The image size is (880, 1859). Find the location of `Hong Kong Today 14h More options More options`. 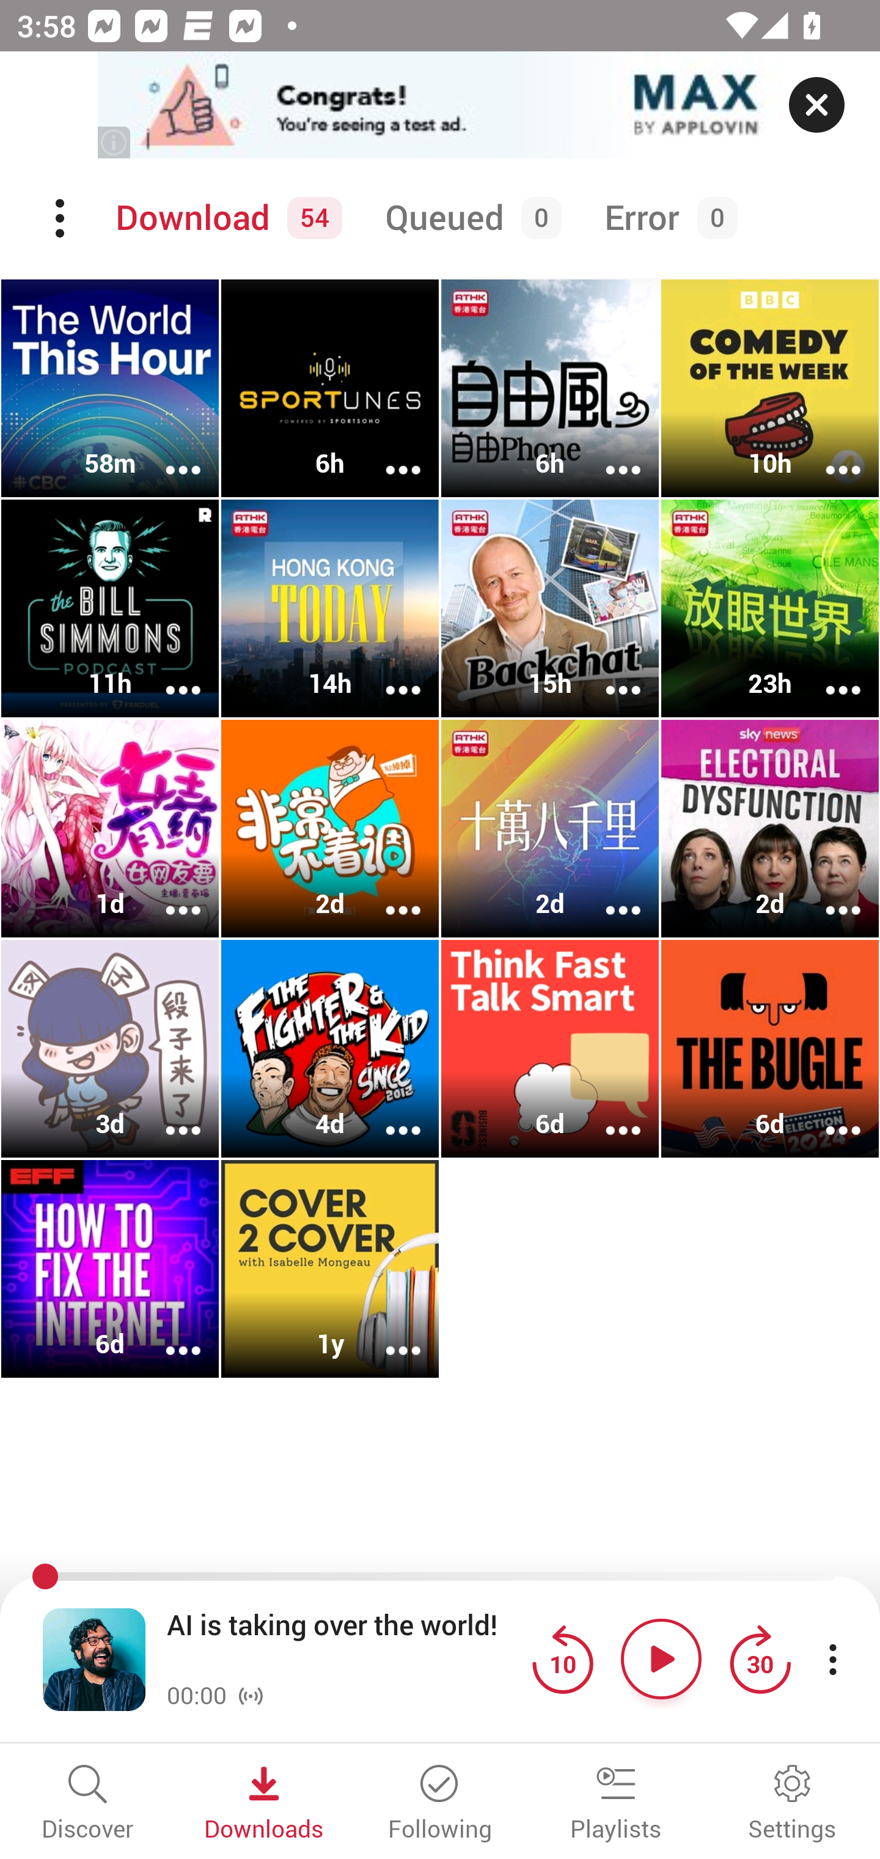

Hong Kong Today 14h More options More options is located at coordinates (330, 608).